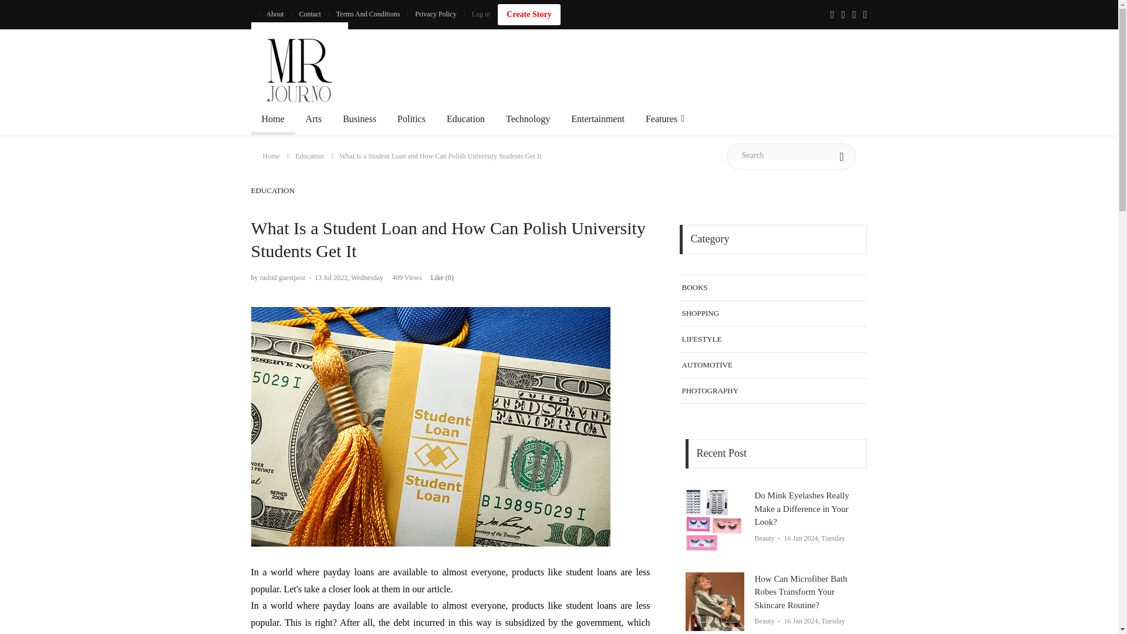  What do you see at coordinates (529, 14) in the screenshot?
I see `Create Story` at bounding box center [529, 14].